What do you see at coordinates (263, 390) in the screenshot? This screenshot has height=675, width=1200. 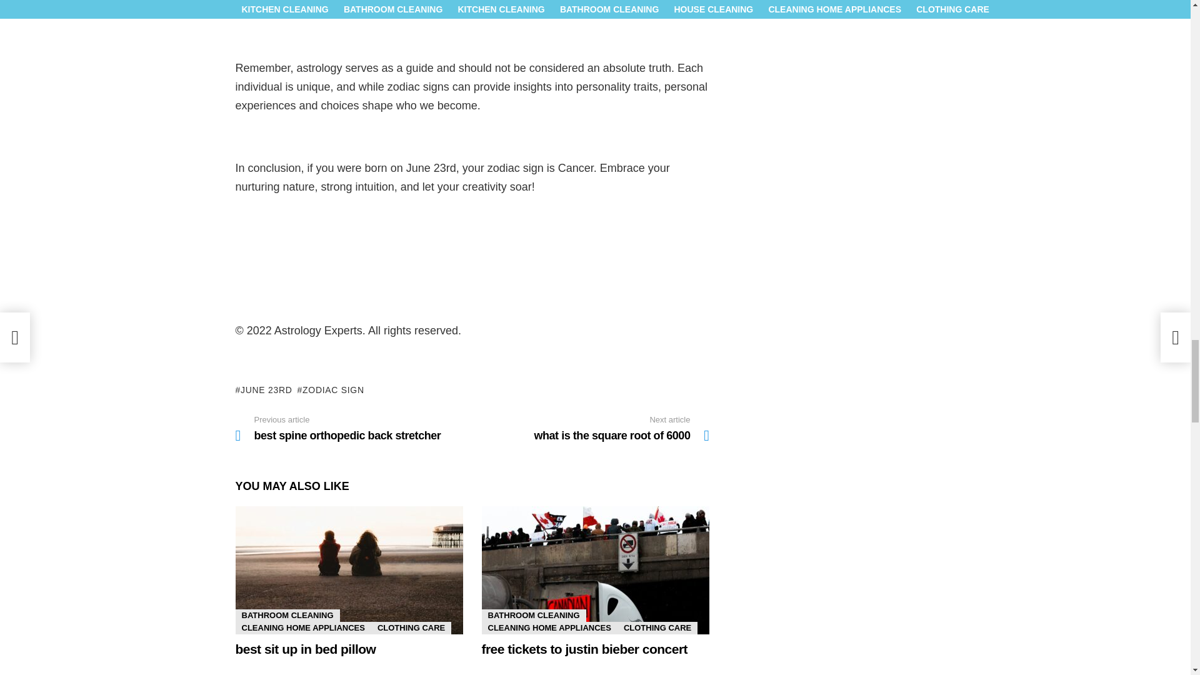 I see `JUNE 23RD` at bounding box center [263, 390].